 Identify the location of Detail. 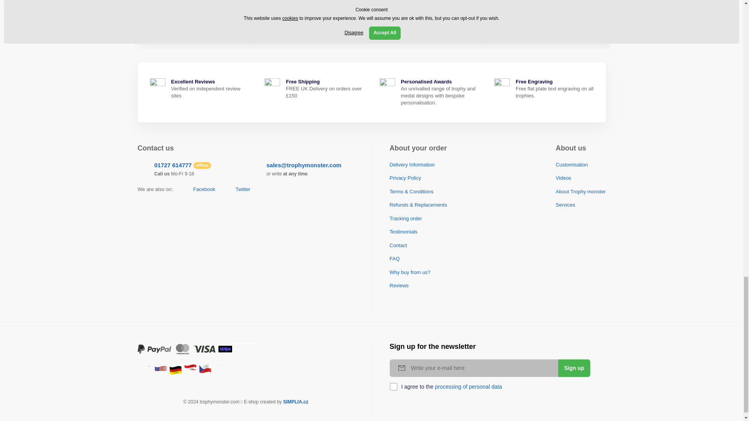
(580, 26).